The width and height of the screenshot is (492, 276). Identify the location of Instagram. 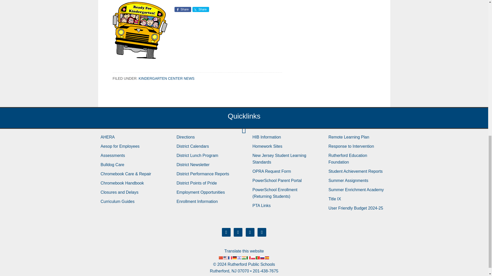
(250, 232).